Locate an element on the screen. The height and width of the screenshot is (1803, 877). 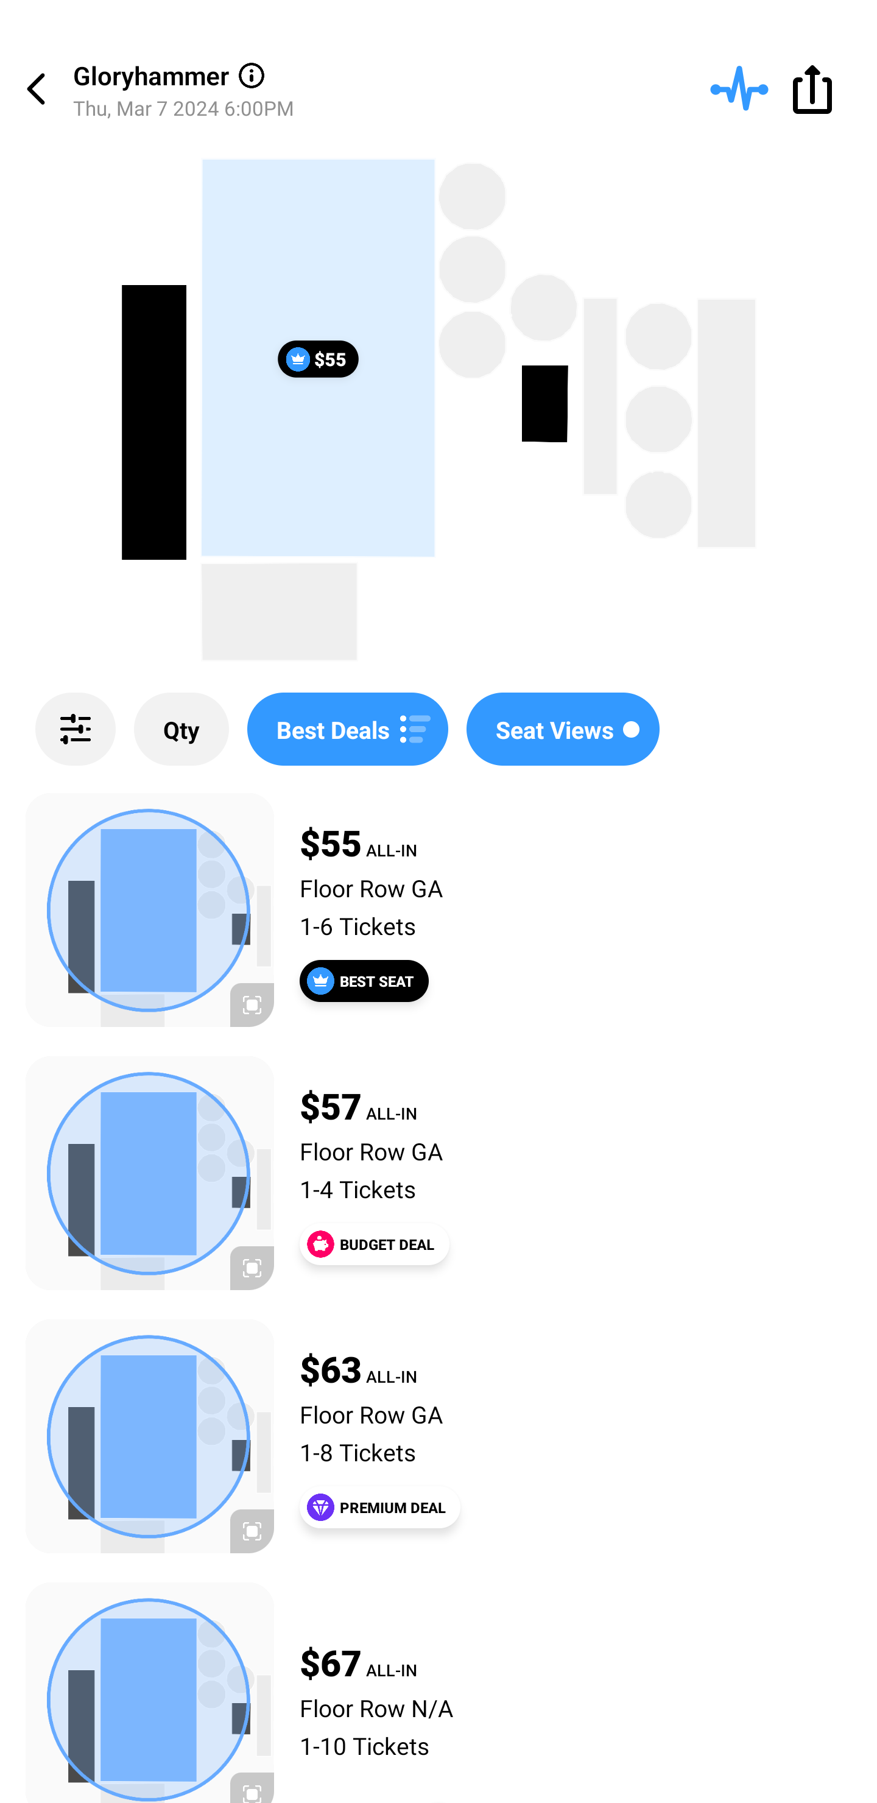
BUDGET DEAL is located at coordinates (374, 1244).